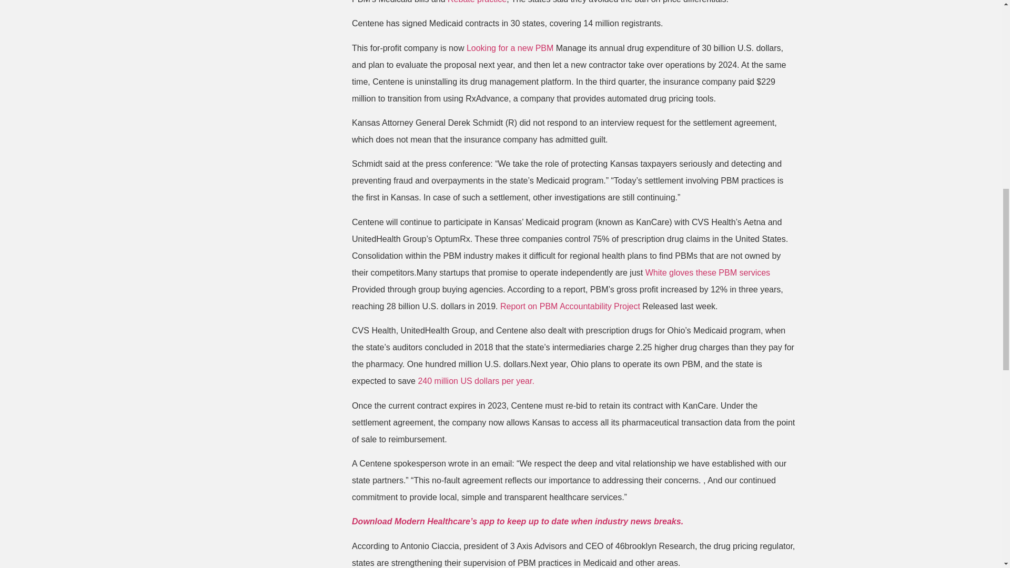 The image size is (1010, 568). I want to click on White gloves these PBM services, so click(707, 272).